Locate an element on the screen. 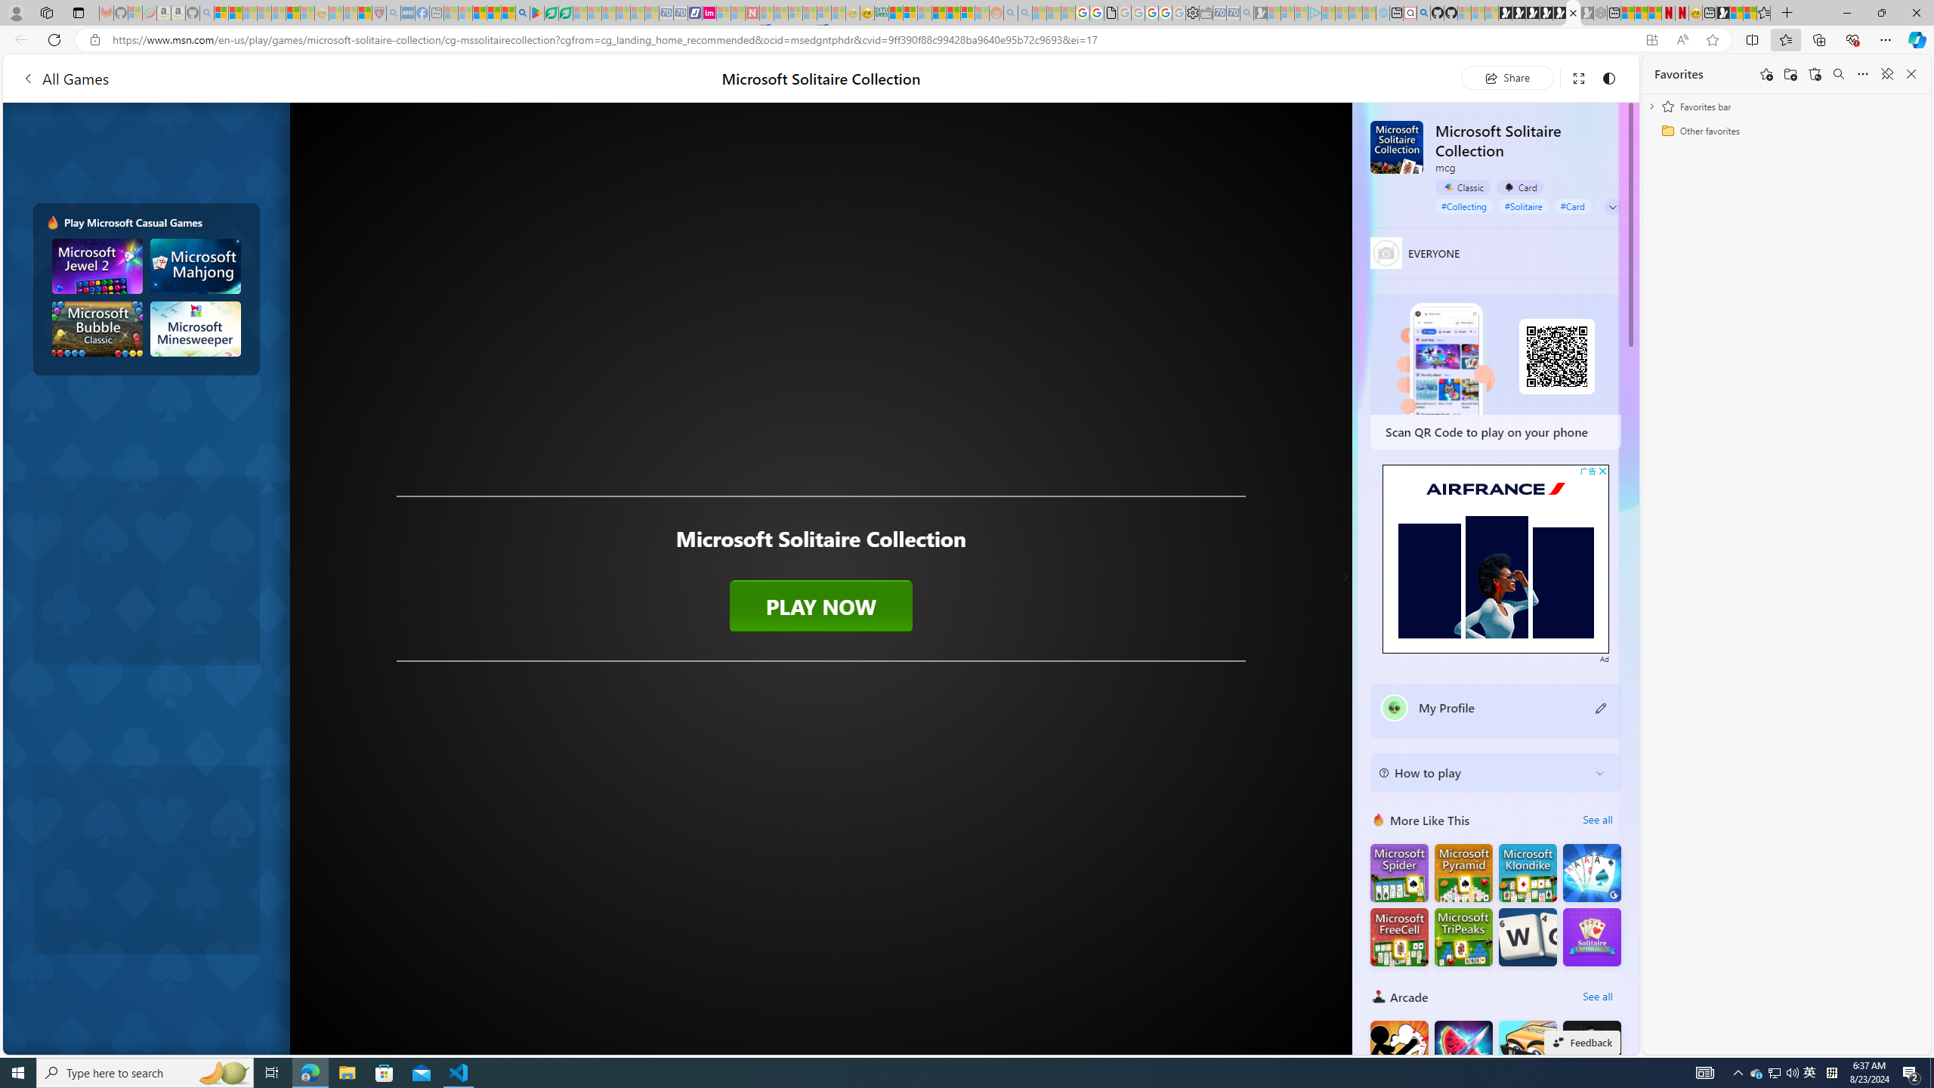 This screenshot has width=1934, height=1088. Microsoft Start Gaming - Sleeping is located at coordinates (1261, 13).